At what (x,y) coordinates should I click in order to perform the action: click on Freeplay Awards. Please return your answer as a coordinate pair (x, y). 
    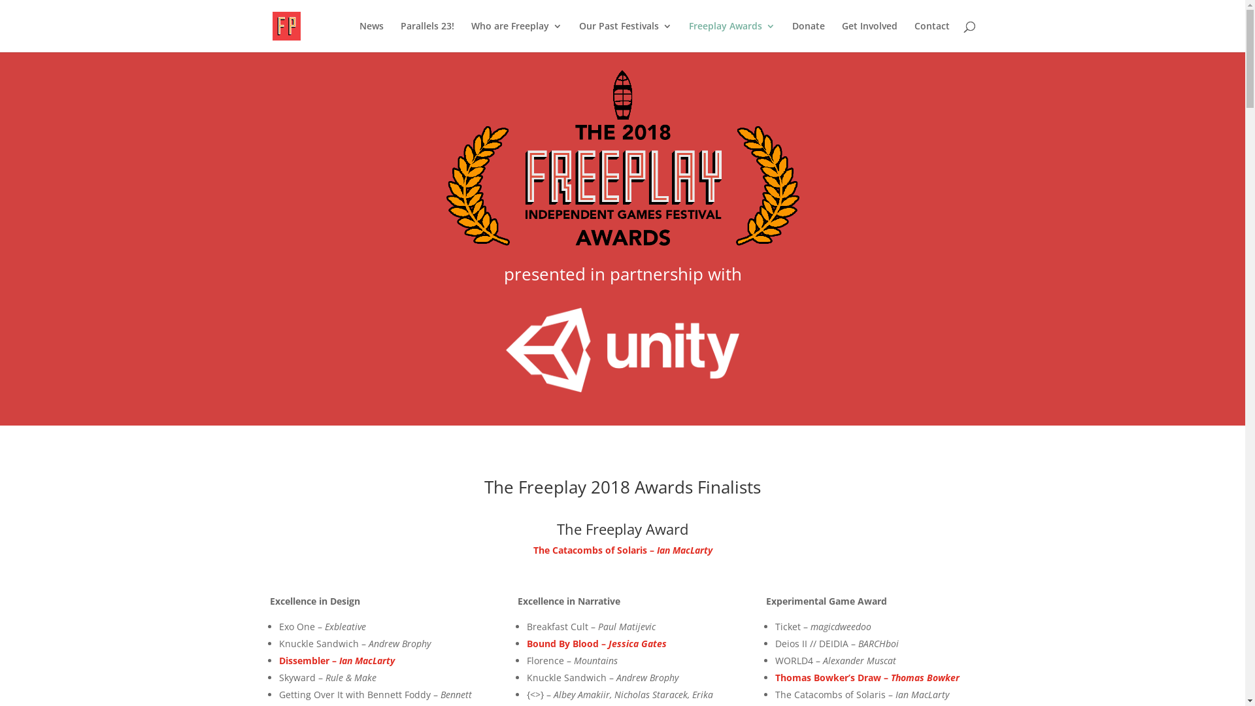
    Looking at the image, I should click on (732, 37).